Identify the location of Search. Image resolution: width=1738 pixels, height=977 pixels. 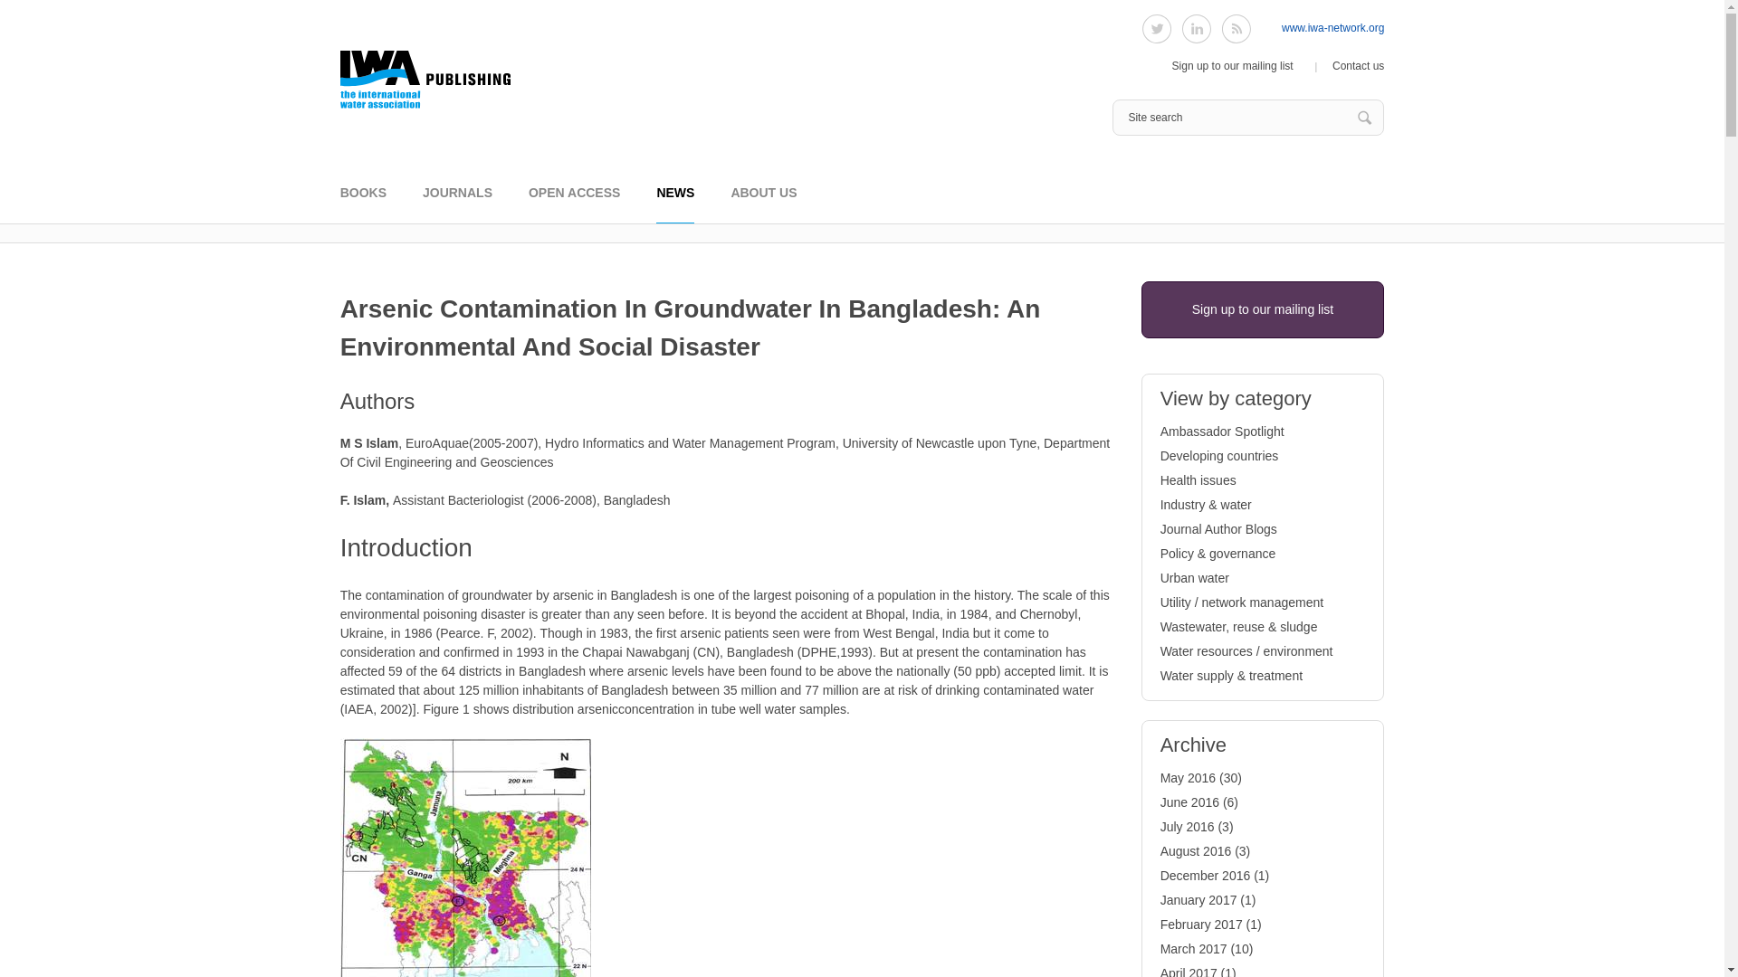
(1365, 118).